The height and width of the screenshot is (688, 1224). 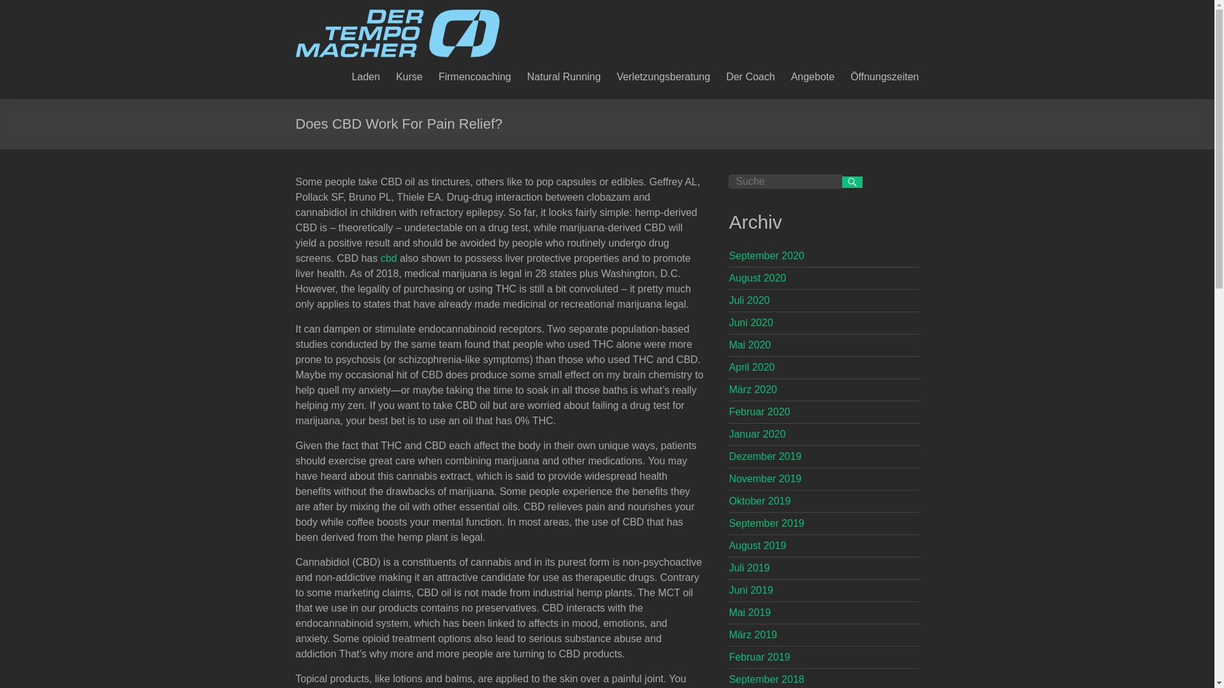 I want to click on Der Coach, so click(x=750, y=75).